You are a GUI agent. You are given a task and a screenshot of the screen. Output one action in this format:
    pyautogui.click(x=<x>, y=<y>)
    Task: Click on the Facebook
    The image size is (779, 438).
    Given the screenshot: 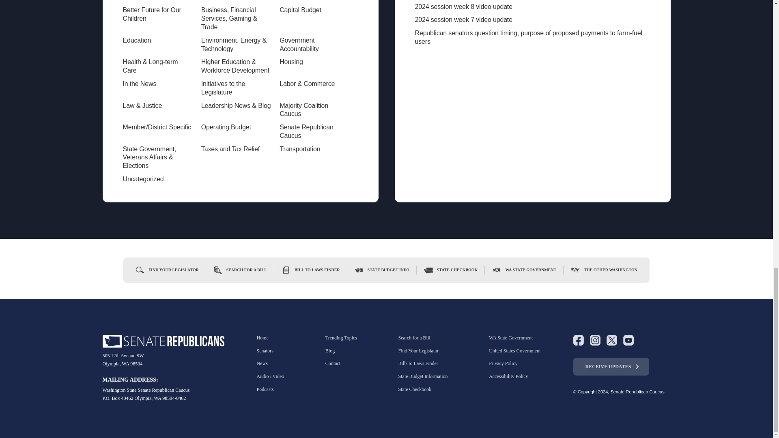 What is the action you would take?
    pyautogui.click(x=578, y=340)
    